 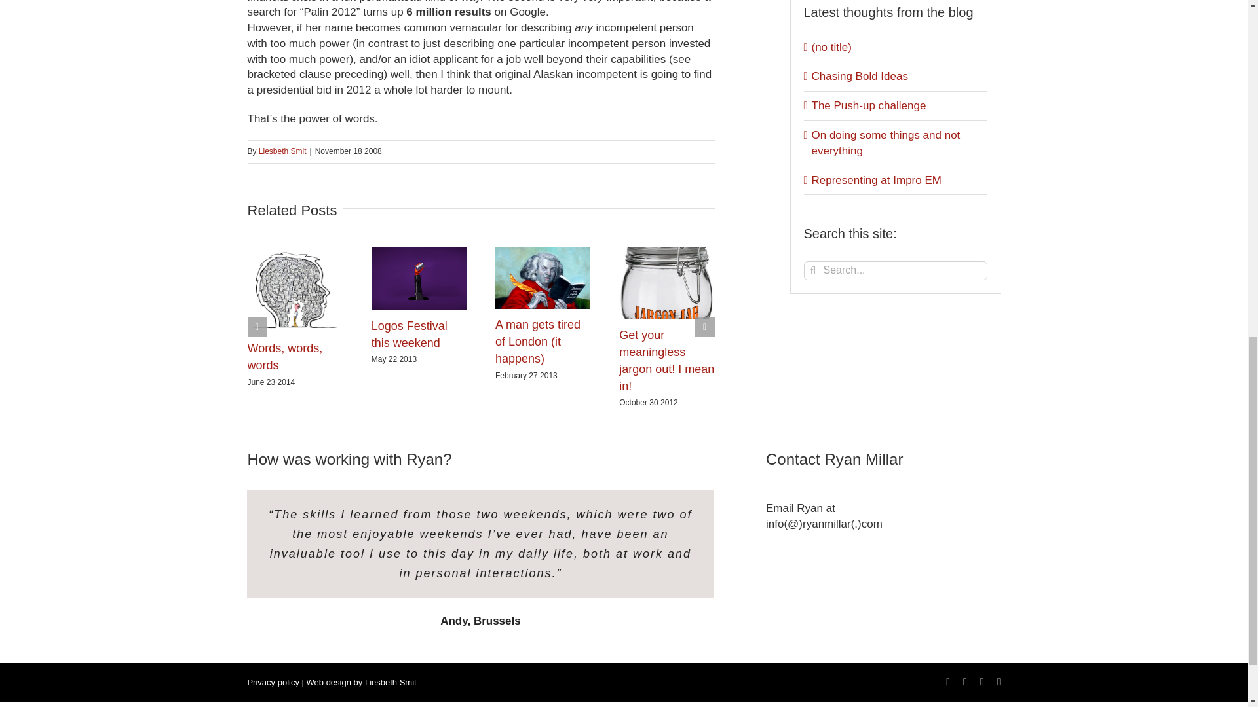 I want to click on Get your meaningless jargon out! I mean in!, so click(x=666, y=361).